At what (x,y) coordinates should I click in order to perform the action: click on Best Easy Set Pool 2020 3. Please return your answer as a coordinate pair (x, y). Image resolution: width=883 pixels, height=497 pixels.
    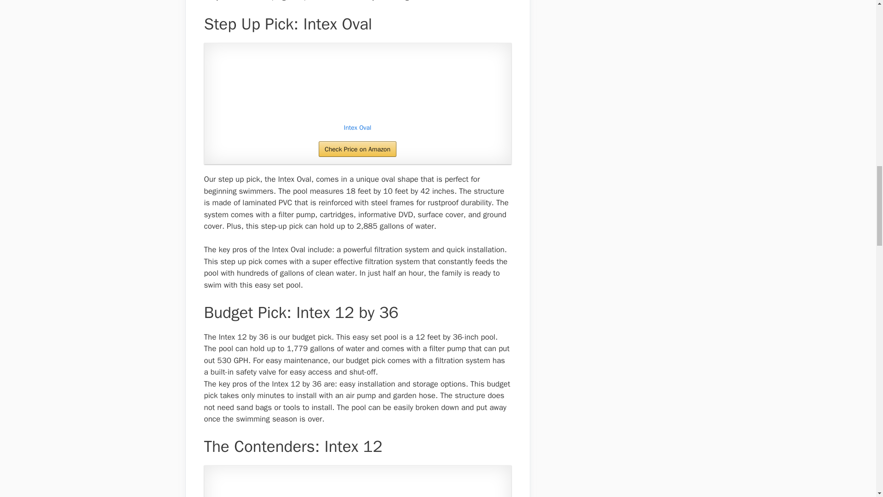
    Looking at the image, I should click on (357, 485).